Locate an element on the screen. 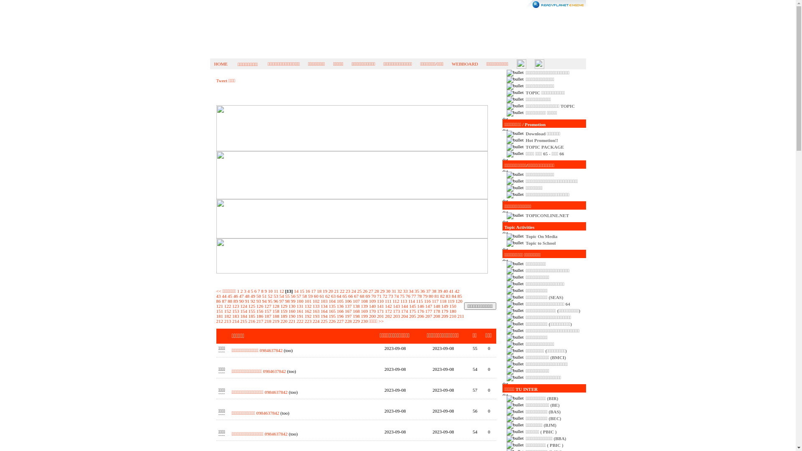 The height and width of the screenshot is (451, 802). 101 is located at coordinates (308, 301).